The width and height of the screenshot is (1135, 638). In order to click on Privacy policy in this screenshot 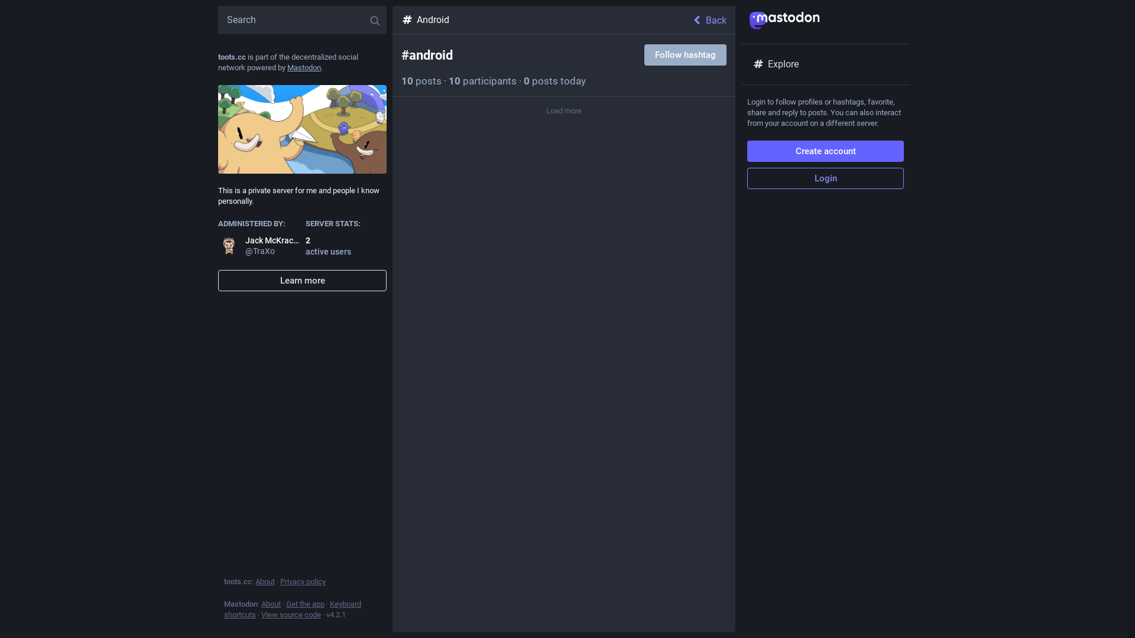, I will do `click(303, 581)`.